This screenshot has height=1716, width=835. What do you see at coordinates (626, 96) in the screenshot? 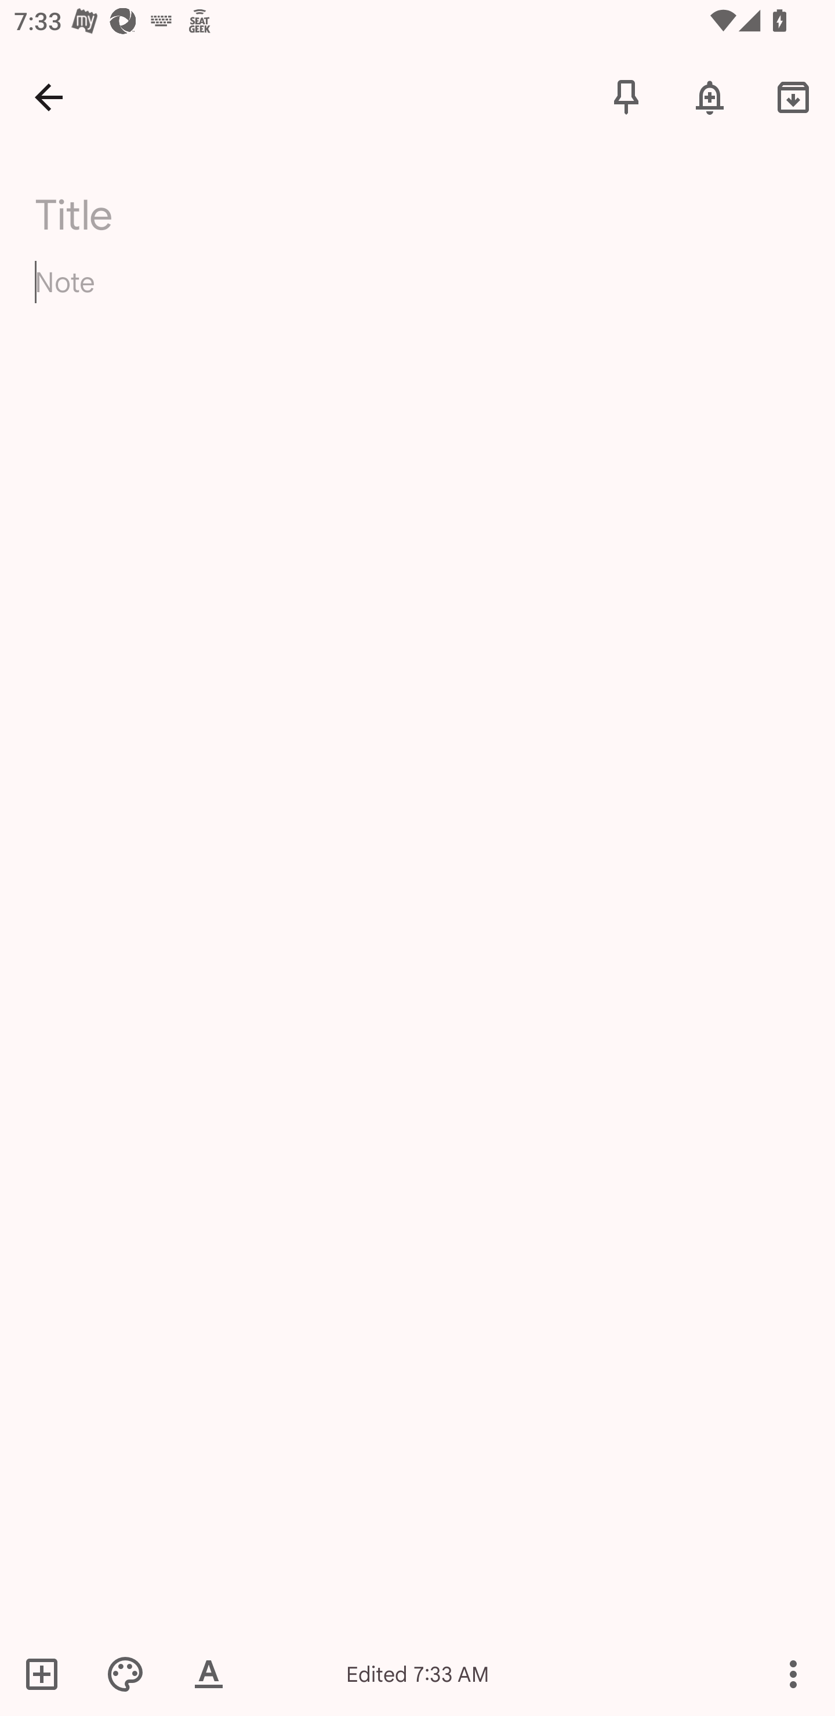
I see `Pin` at bounding box center [626, 96].